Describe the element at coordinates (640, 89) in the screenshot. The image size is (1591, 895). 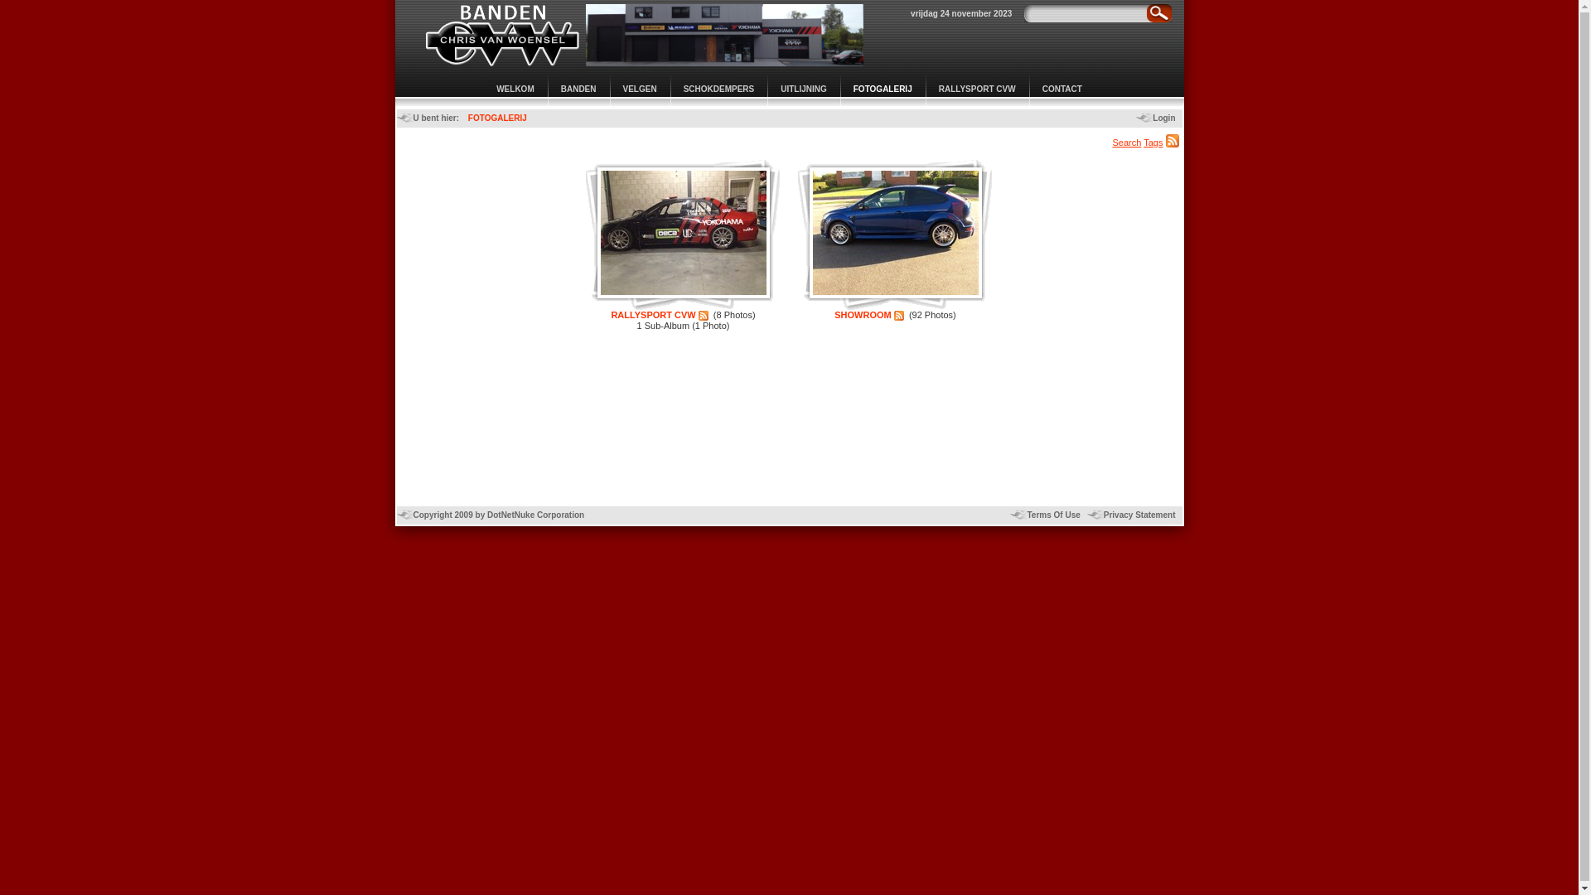
I see `VELGEN` at that location.